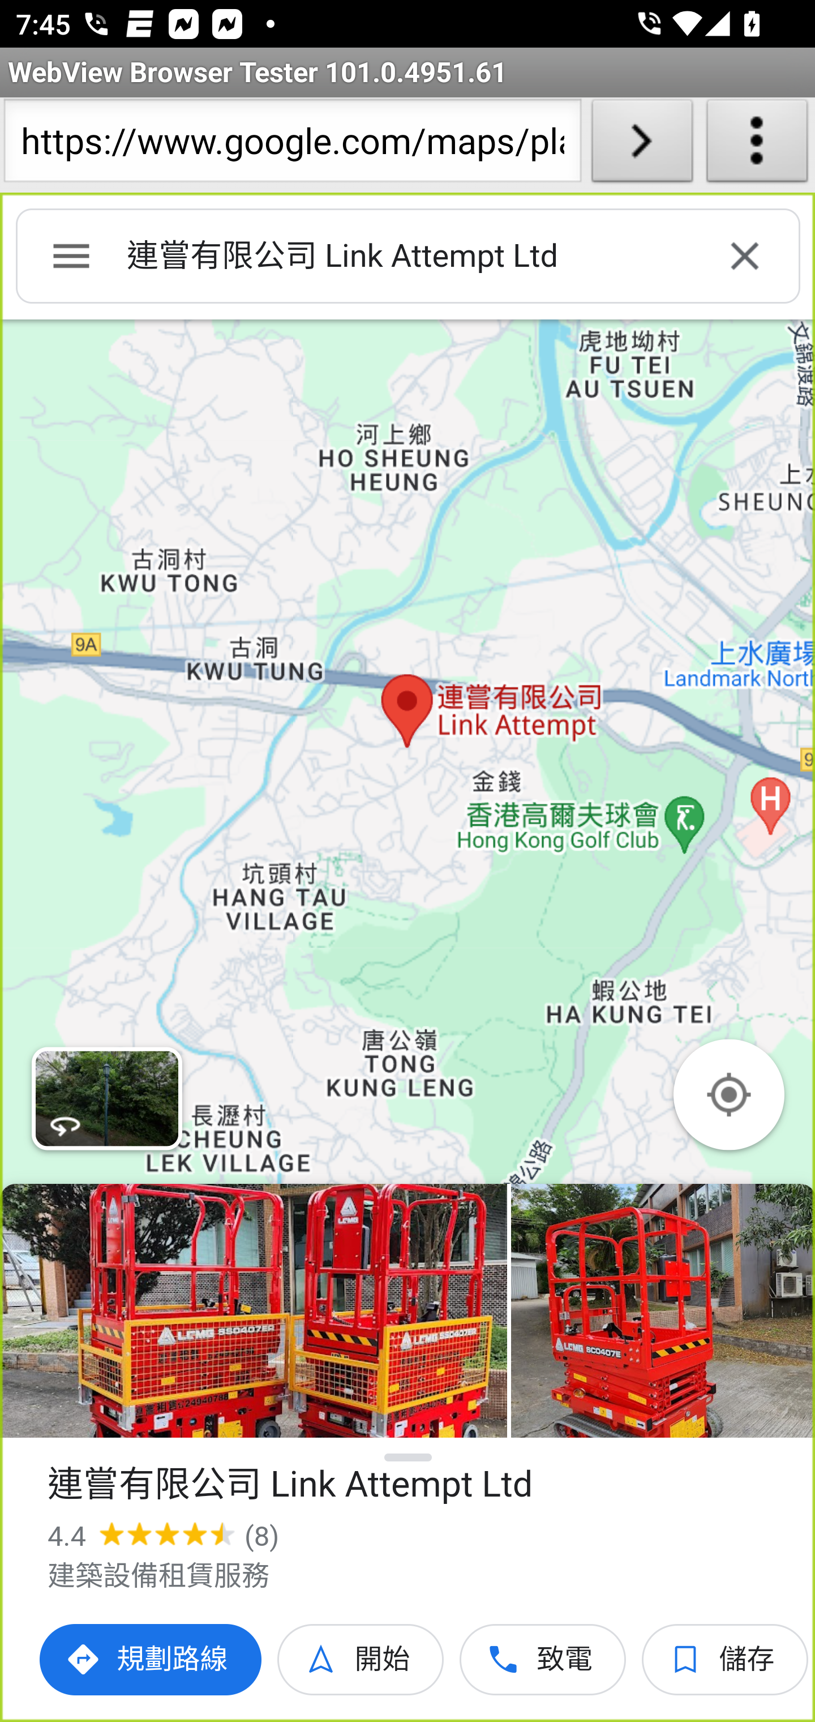 Image resolution: width=815 pixels, height=1722 pixels. I want to click on About WebView, so click(757, 145).